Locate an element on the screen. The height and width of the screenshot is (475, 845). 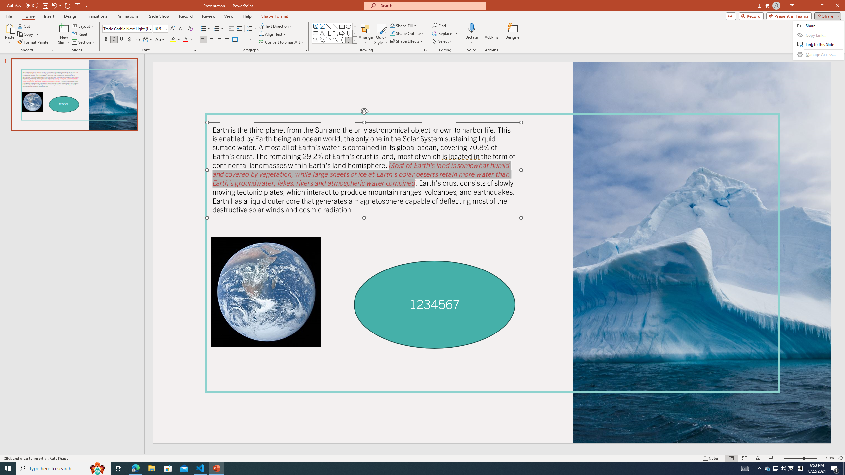
Running applications is located at coordinates (407, 468).